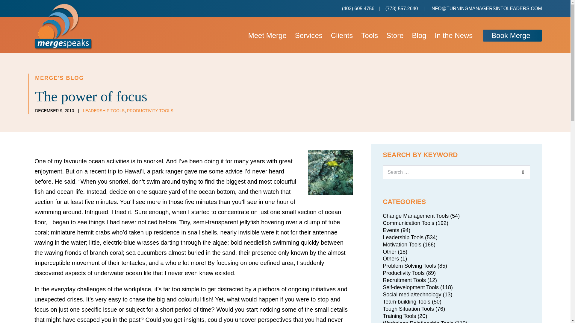  Describe the element at coordinates (370, 36) in the screenshot. I see `Tools` at that location.